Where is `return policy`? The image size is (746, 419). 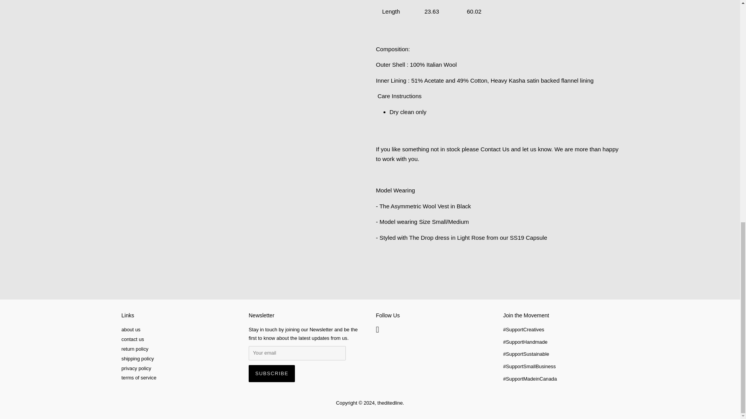
return policy is located at coordinates (134, 349).